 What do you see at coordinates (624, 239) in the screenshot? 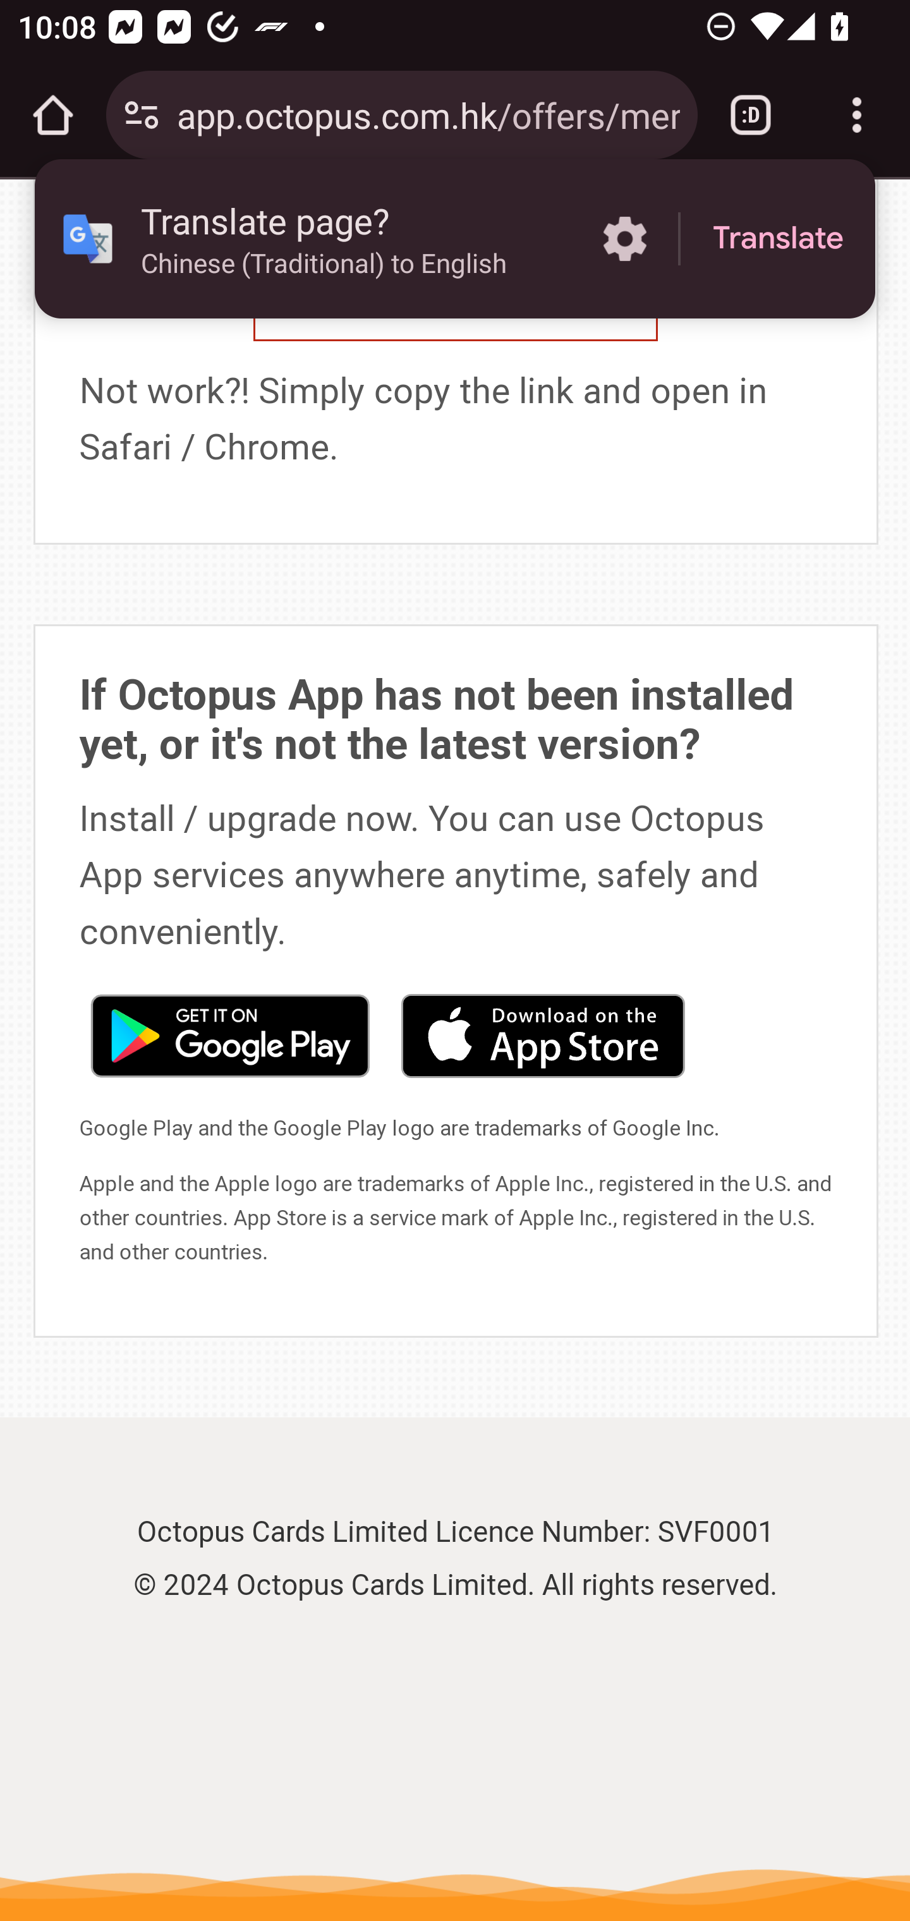
I see `More options in the Translate page?` at bounding box center [624, 239].